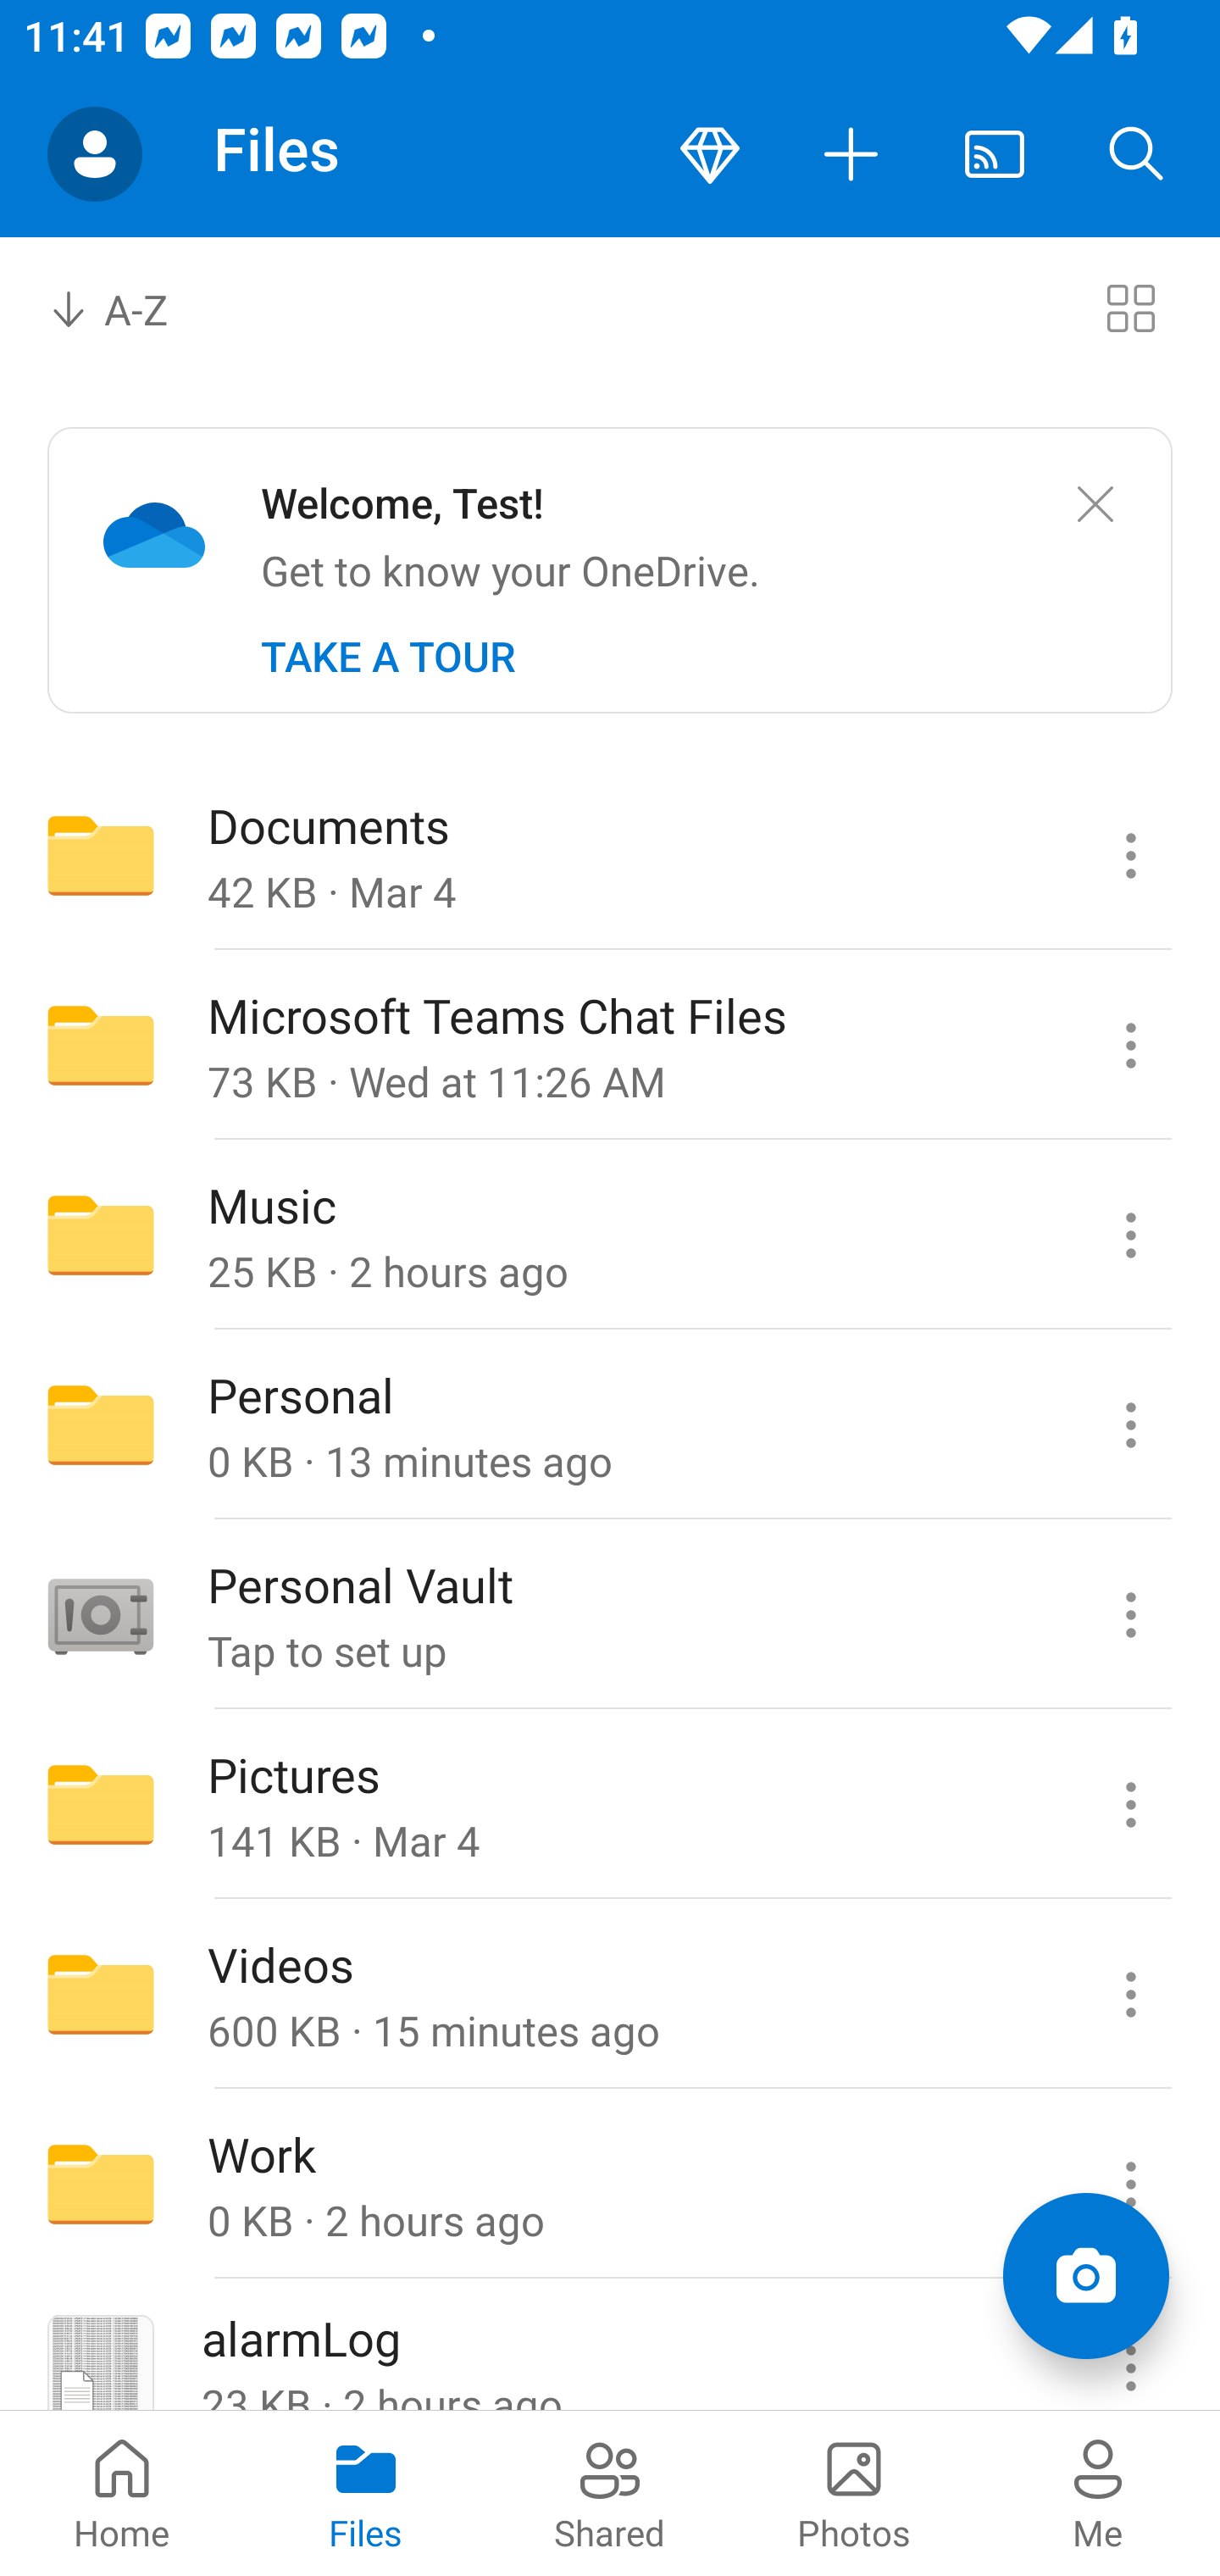 The width and height of the screenshot is (1220, 2576). I want to click on Personal commands, so click(1130, 1424).